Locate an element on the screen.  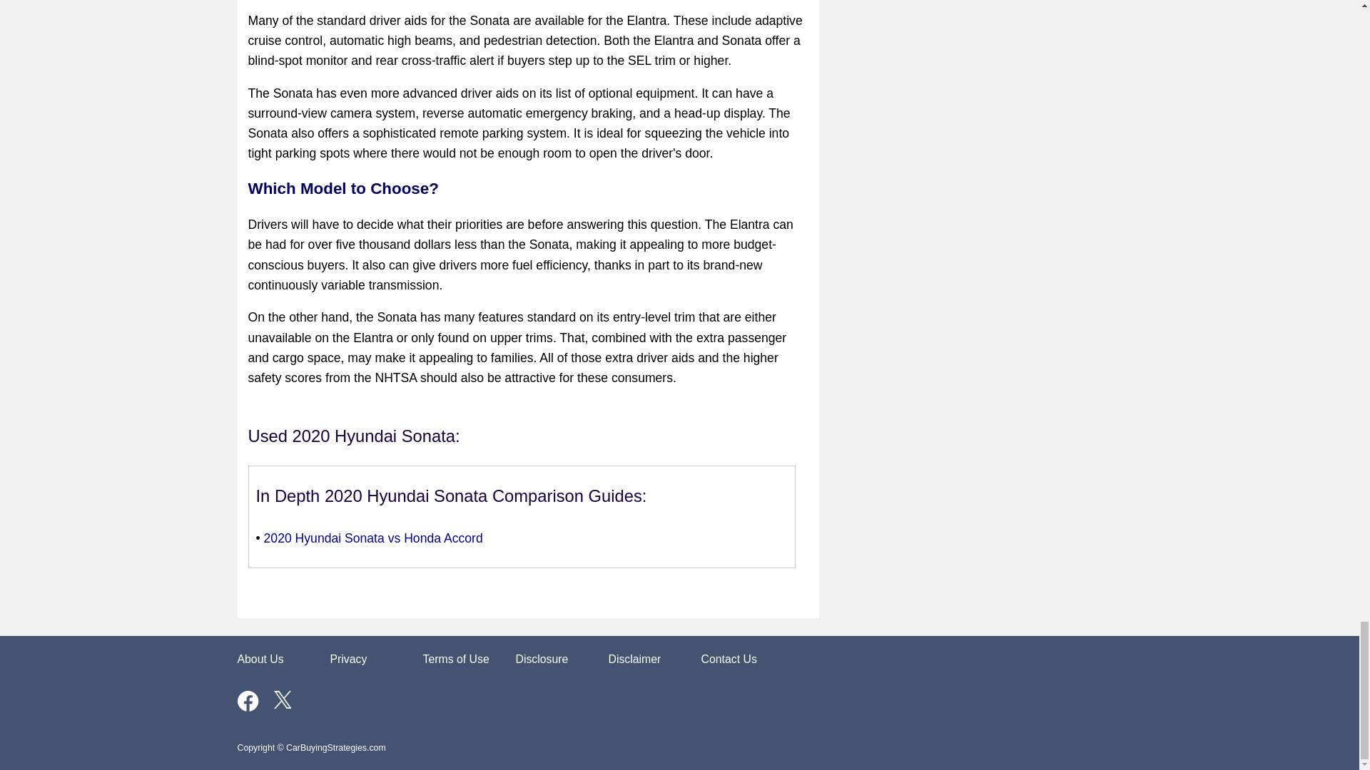
About Us is located at coordinates (260, 659).